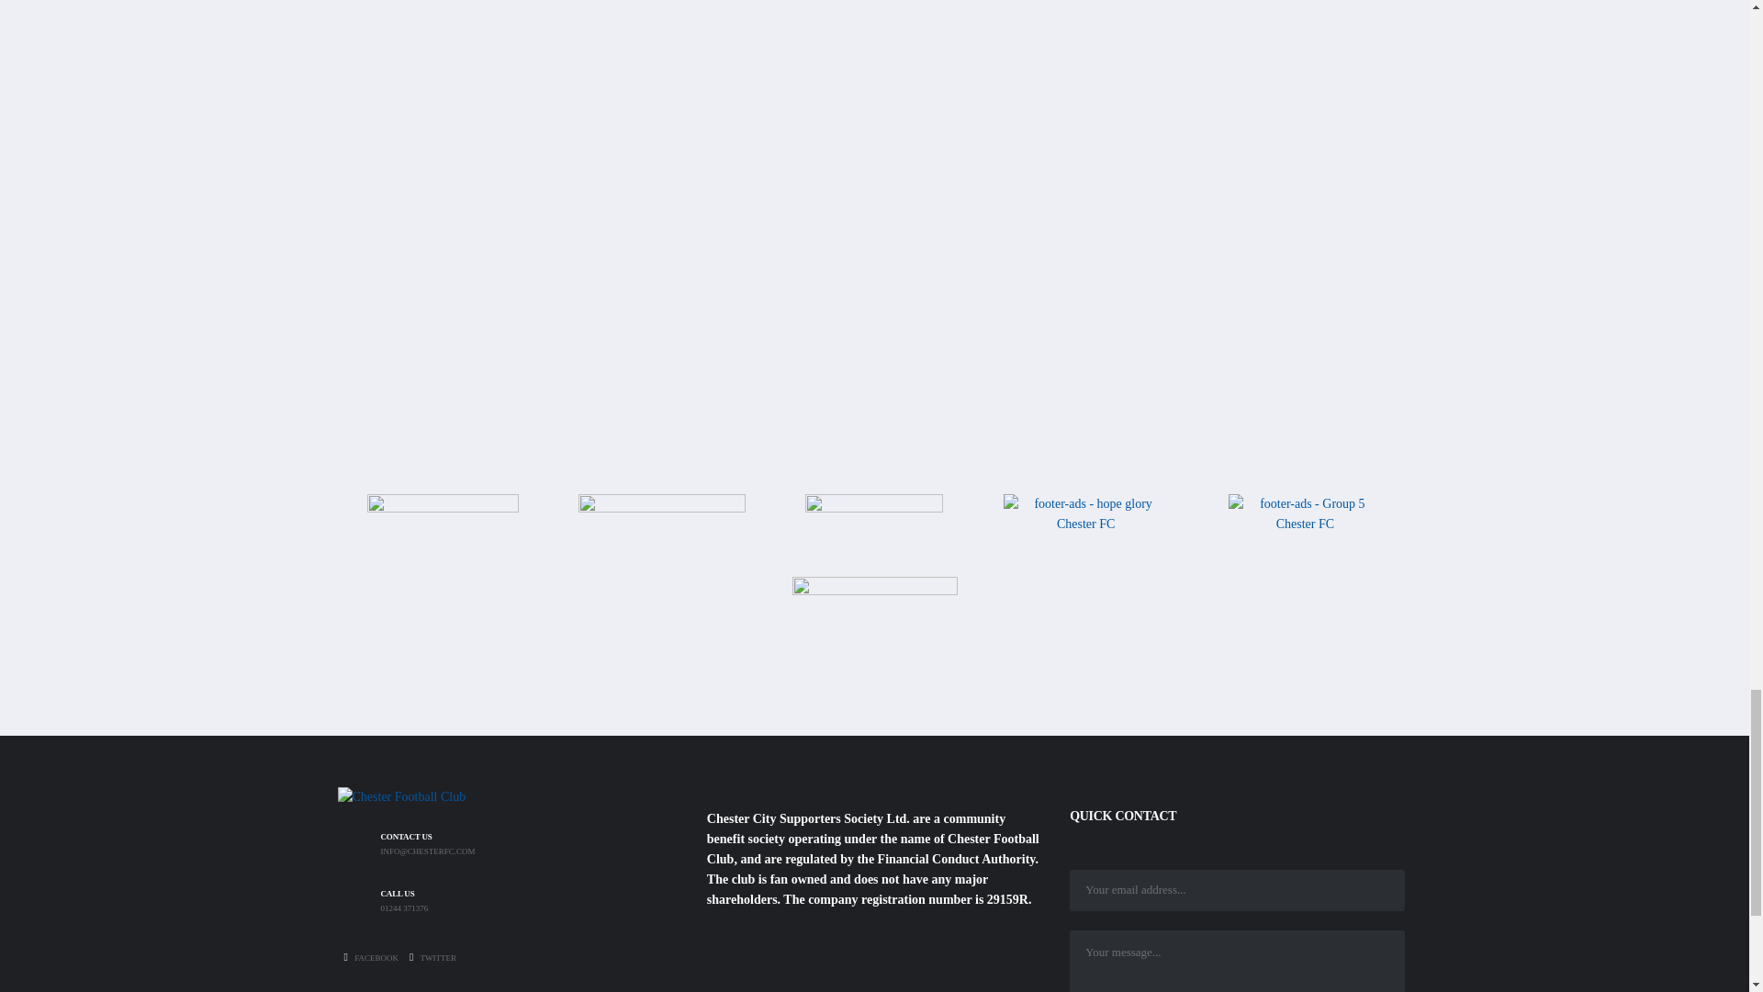  Describe the element at coordinates (874, 632) in the screenshot. I see `Mars-Jones-Logo-BG` at that location.